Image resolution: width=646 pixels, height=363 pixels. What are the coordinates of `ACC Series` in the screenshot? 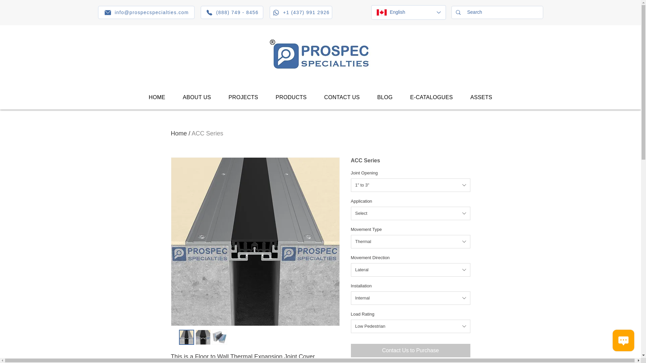 It's located at (208, 133).